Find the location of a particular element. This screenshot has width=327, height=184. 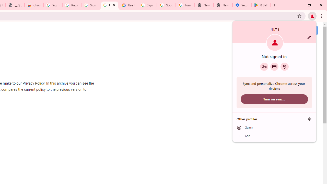

Chrome Web Store - Color themes by Chrome is located at coordinates (34, 5).